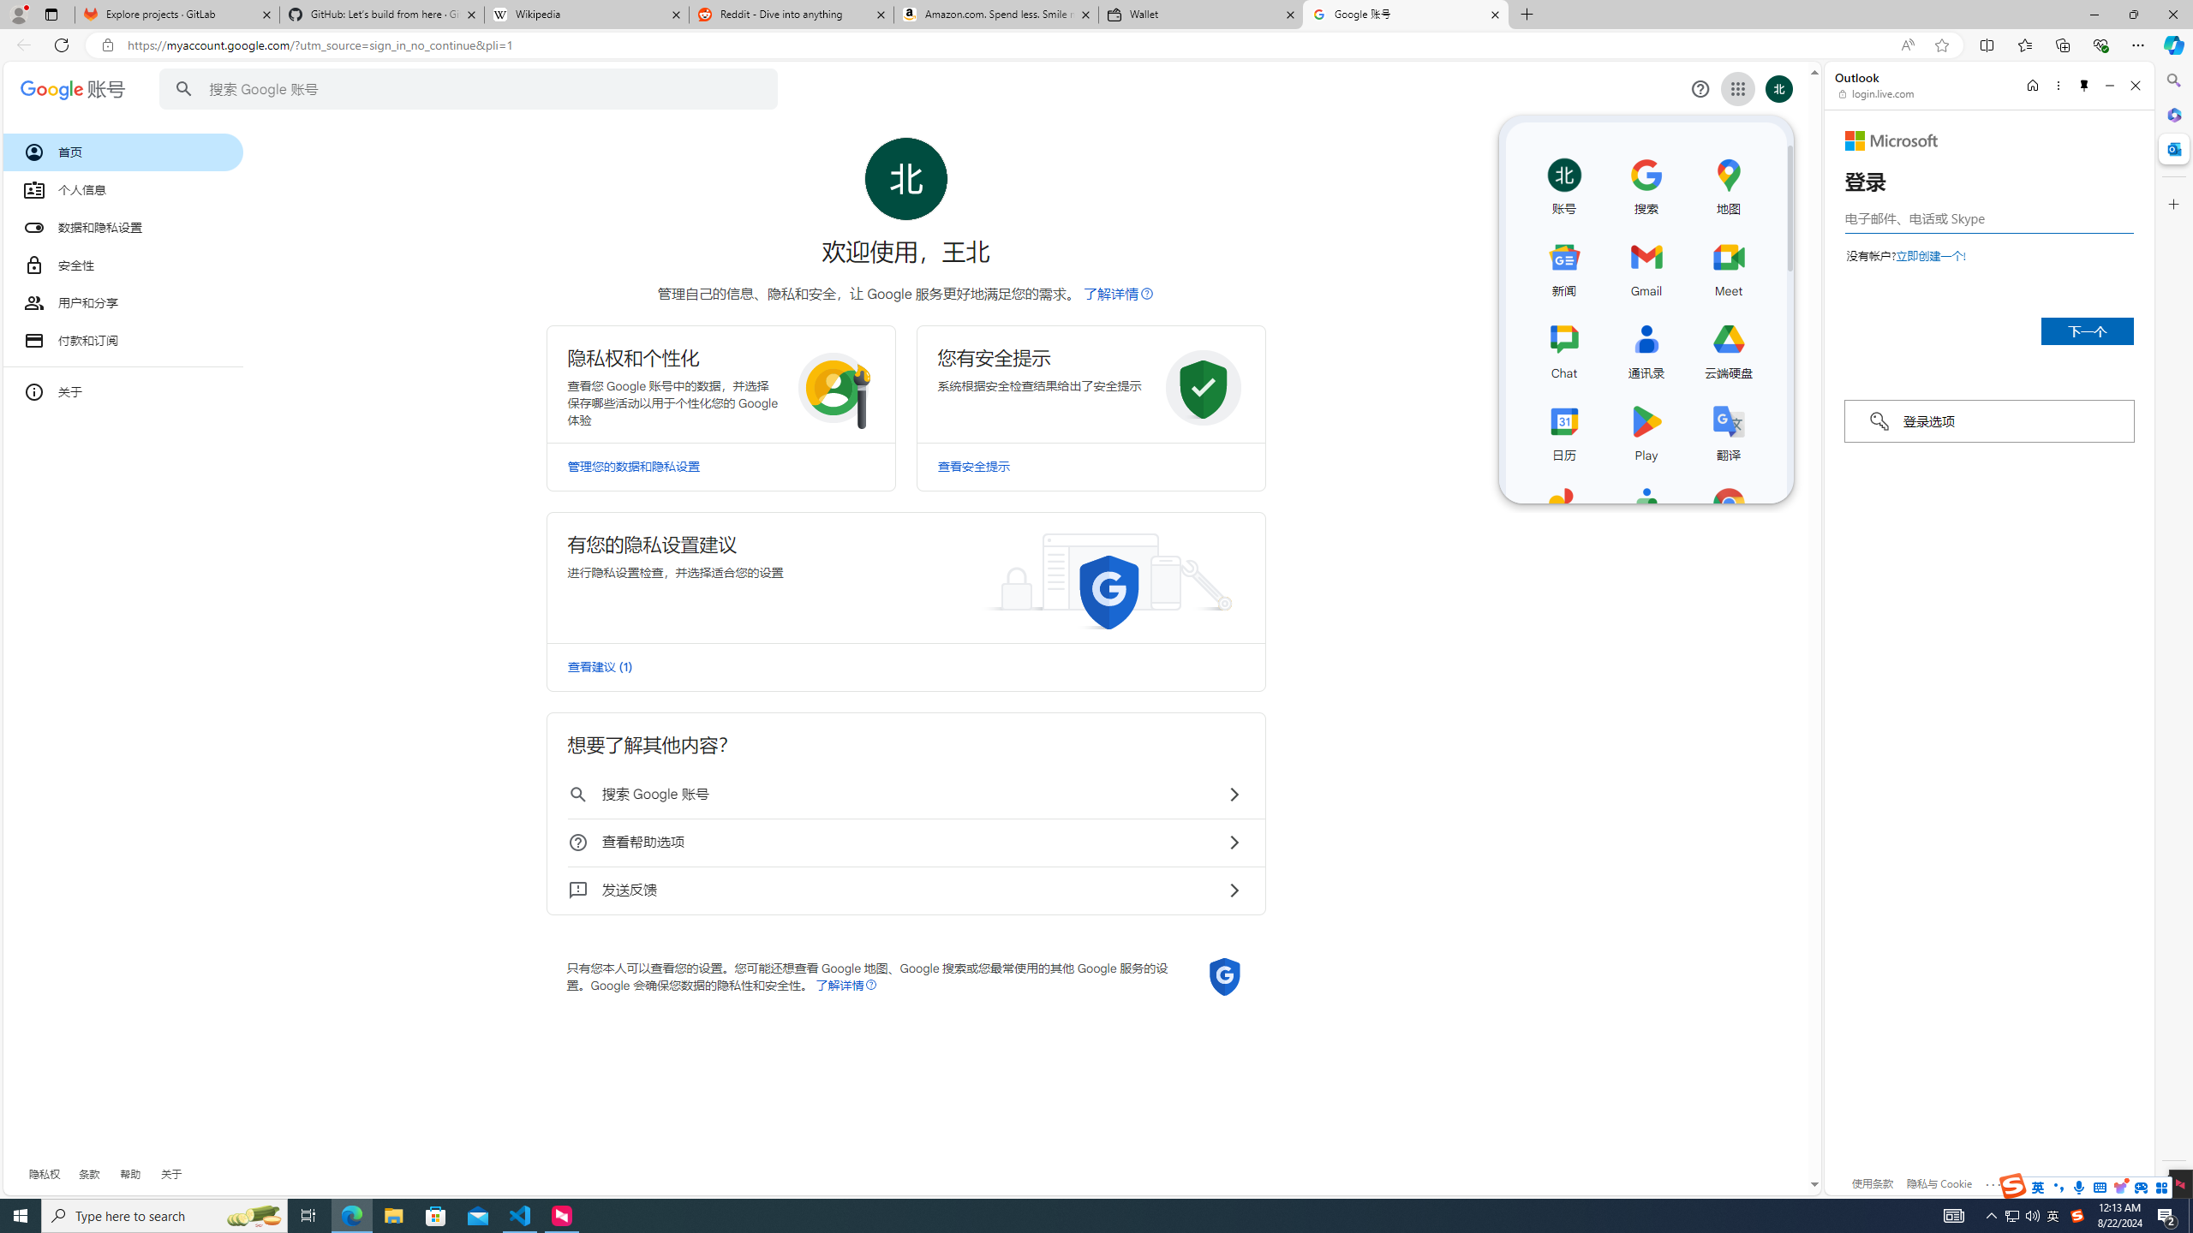  Describe the element at coordinates (905, 577) in the screenshot. I see `Class: RlFDUe N5YmOc kJXJmd bvW4md I6g62c` at that location.